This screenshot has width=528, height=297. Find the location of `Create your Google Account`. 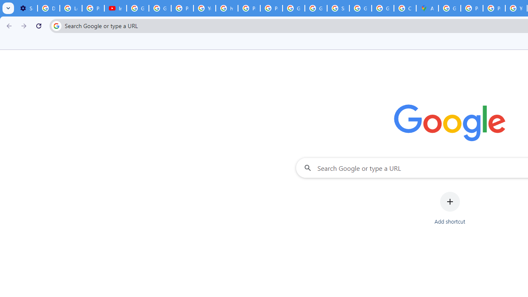

Create your Google Account is located at coordinates (405, 8).